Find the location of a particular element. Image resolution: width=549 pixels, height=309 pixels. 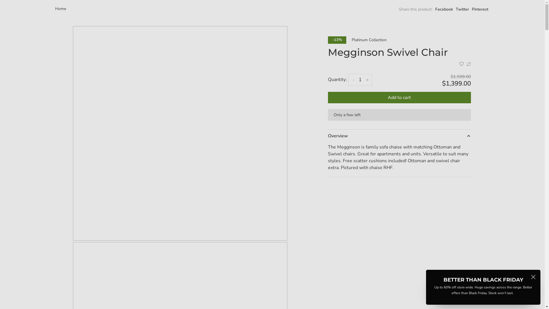

+ is located at coordinates (367, 80).